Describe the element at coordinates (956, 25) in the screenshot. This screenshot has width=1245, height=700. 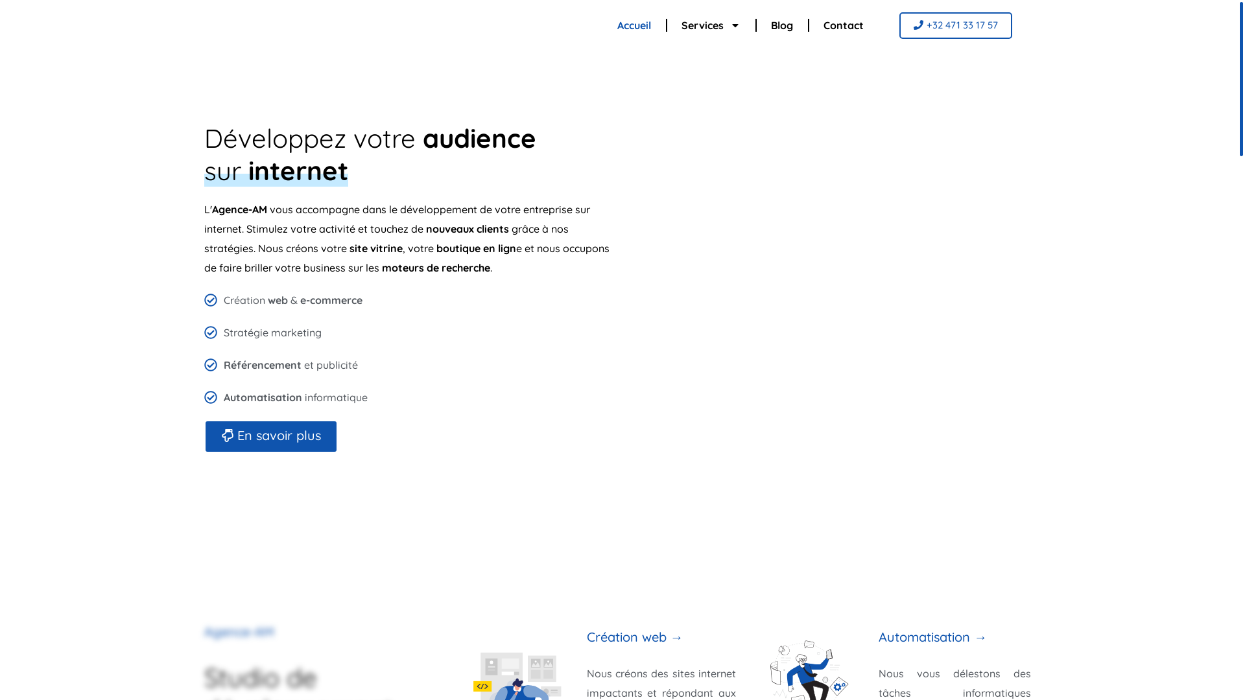
I see `+32 471 33 17 57` at that location.